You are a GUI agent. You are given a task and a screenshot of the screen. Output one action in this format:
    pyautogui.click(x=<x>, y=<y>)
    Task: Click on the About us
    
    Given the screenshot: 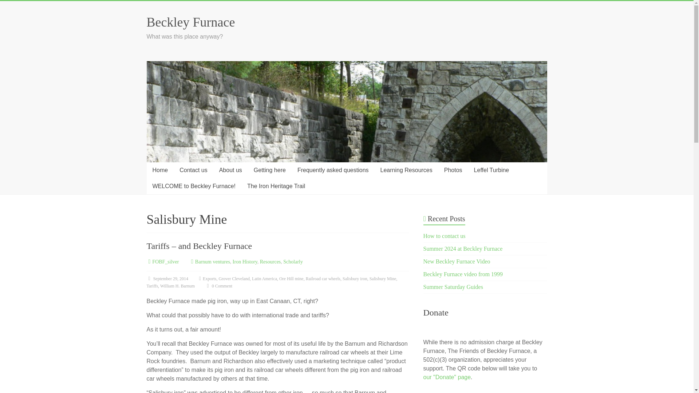 What is the action you would take?
    pyautogui.click(x=230, y=170)
    